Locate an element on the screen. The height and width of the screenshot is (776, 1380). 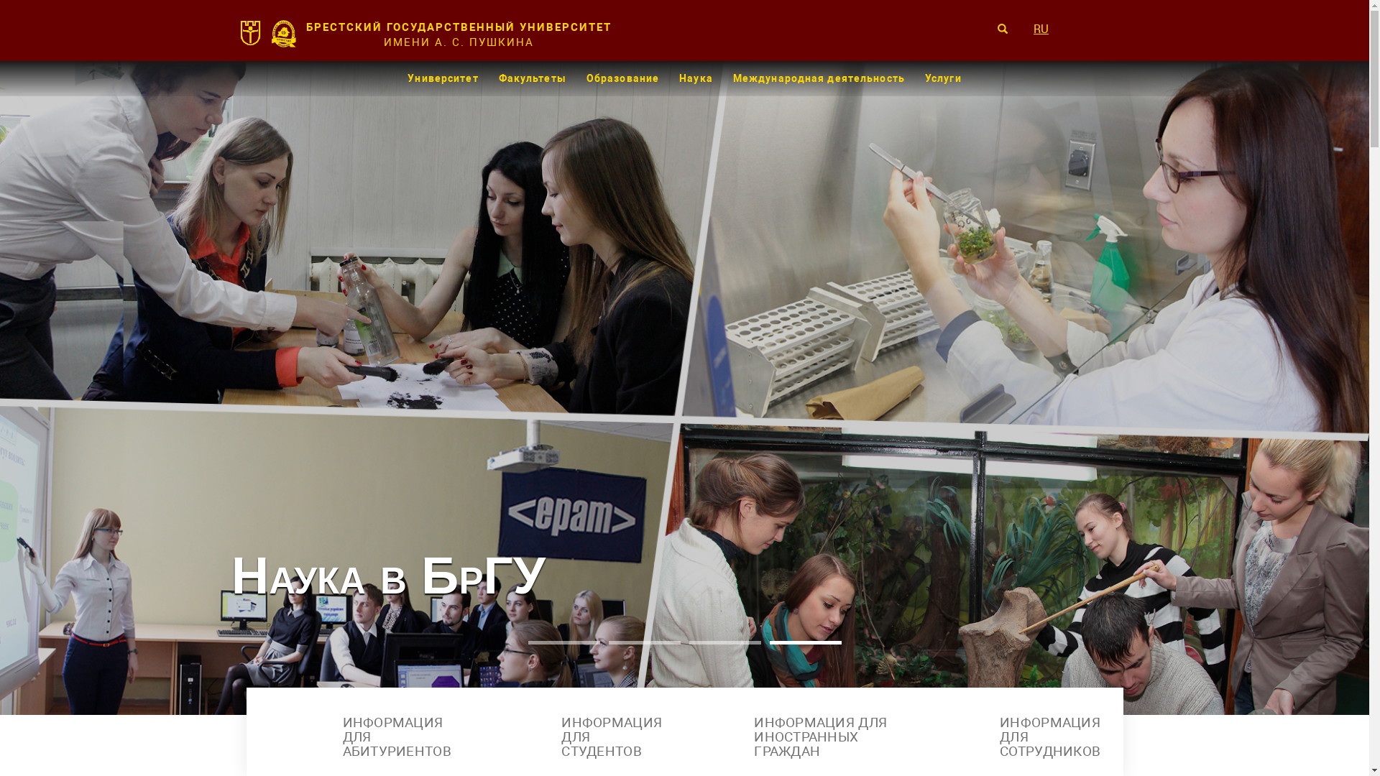
1 is located at coordinates (563, 642).